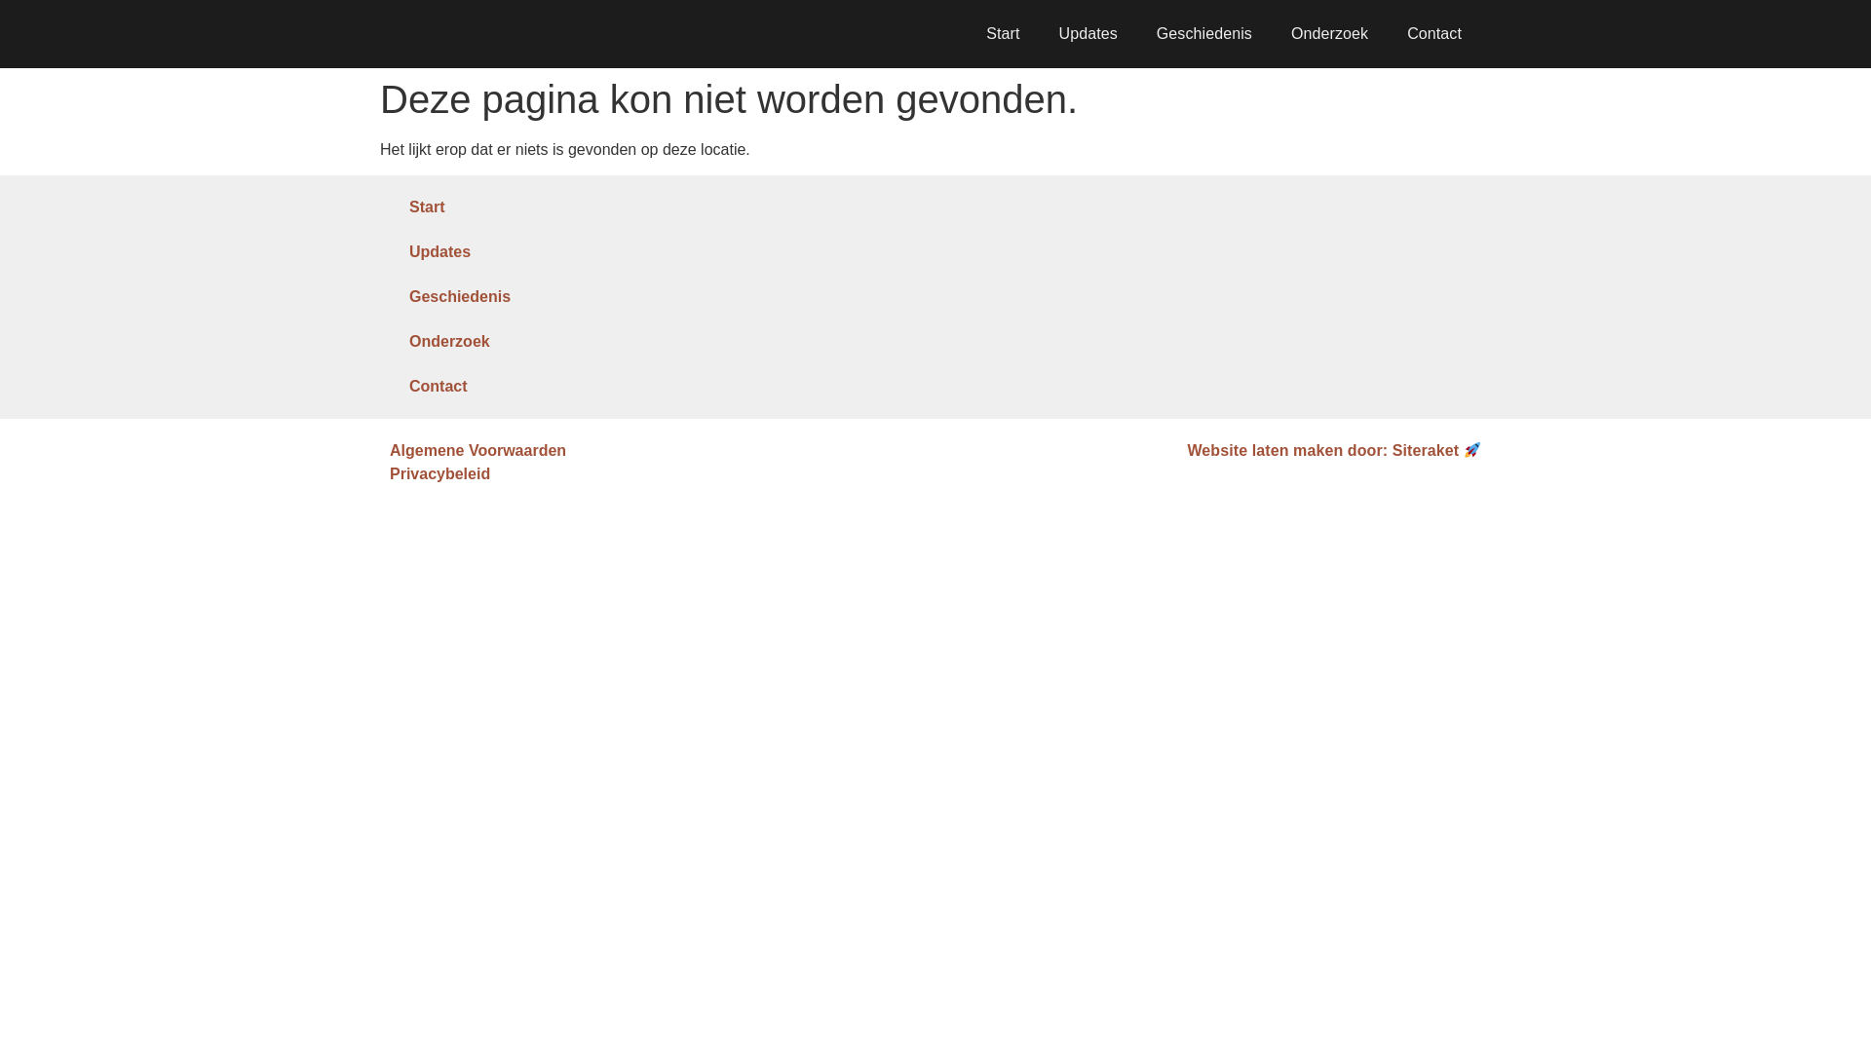 The width and height of the screenshot is (1871, 1052). Describe the element at coordinates (657, 473) in the screenshot. I see `Privacybeleid` at that location.